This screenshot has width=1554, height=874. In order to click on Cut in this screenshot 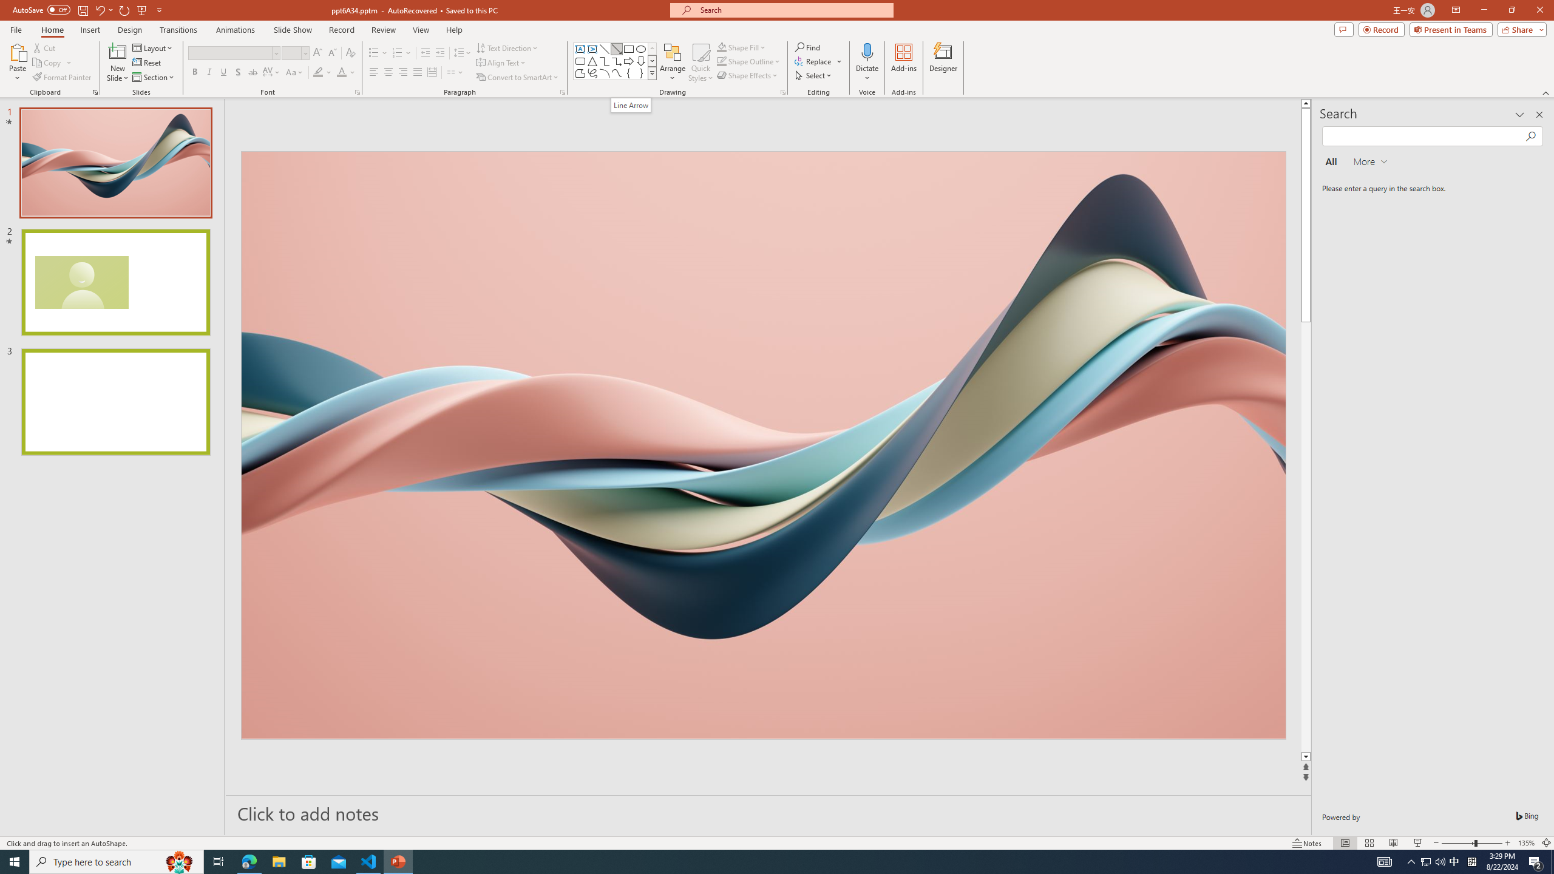, I will do `click(45, 47)`.